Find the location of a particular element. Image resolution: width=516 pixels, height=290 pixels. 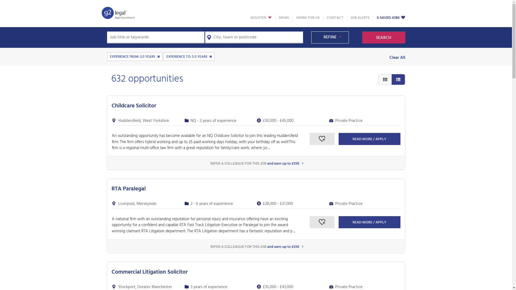

READ MORE / APPLY is located at coordinates (370, 222).